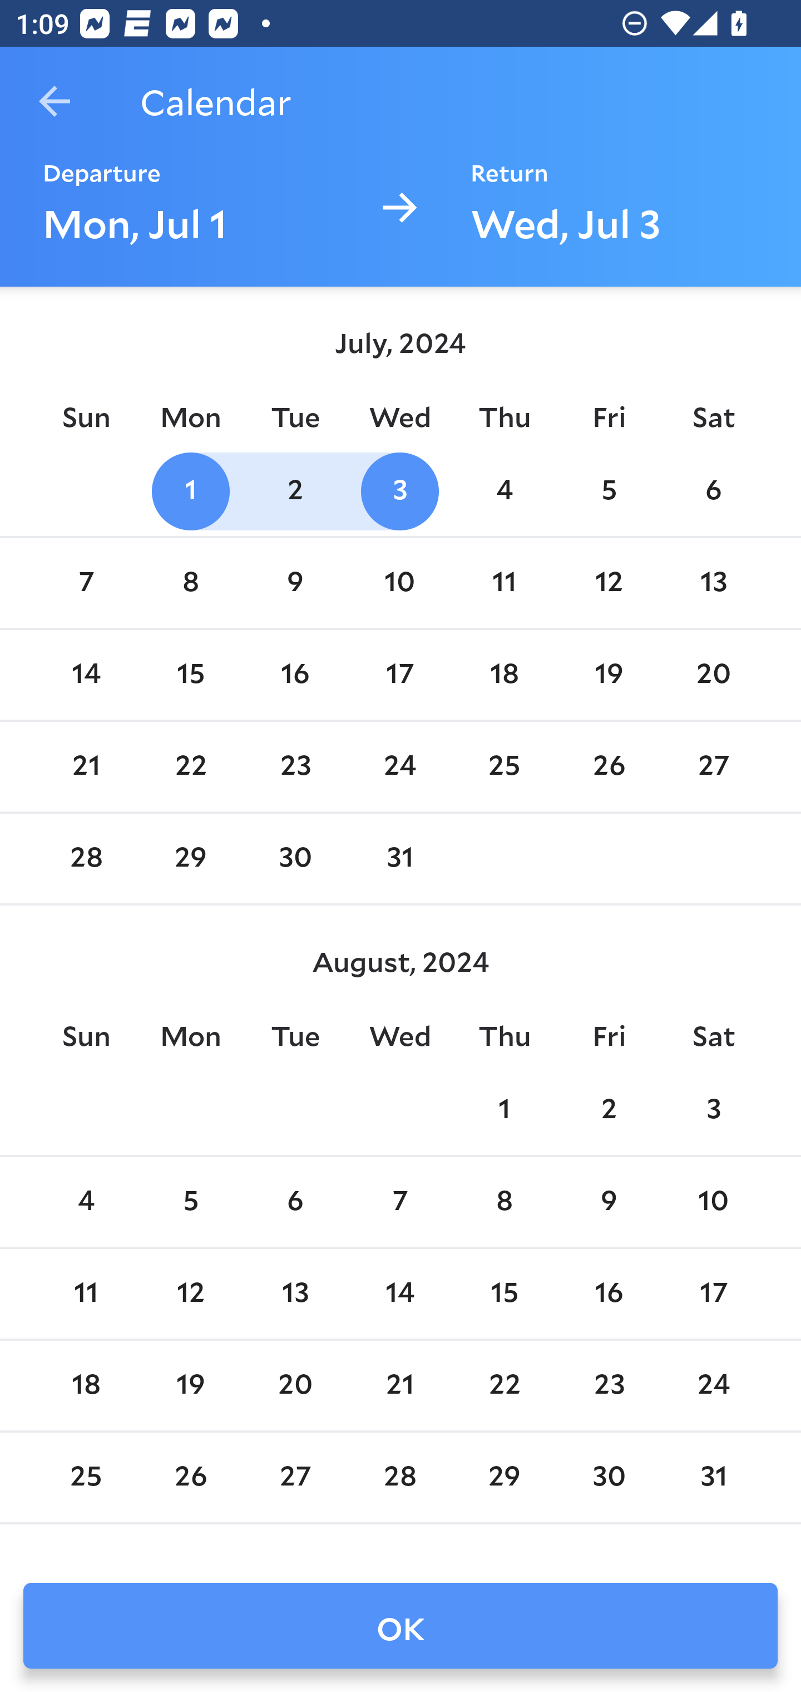 The image size is (801, 1692). What do you see at coordinates (504, 1477) in the screenshot?
I see `29` at bounding box center [504, 1477].